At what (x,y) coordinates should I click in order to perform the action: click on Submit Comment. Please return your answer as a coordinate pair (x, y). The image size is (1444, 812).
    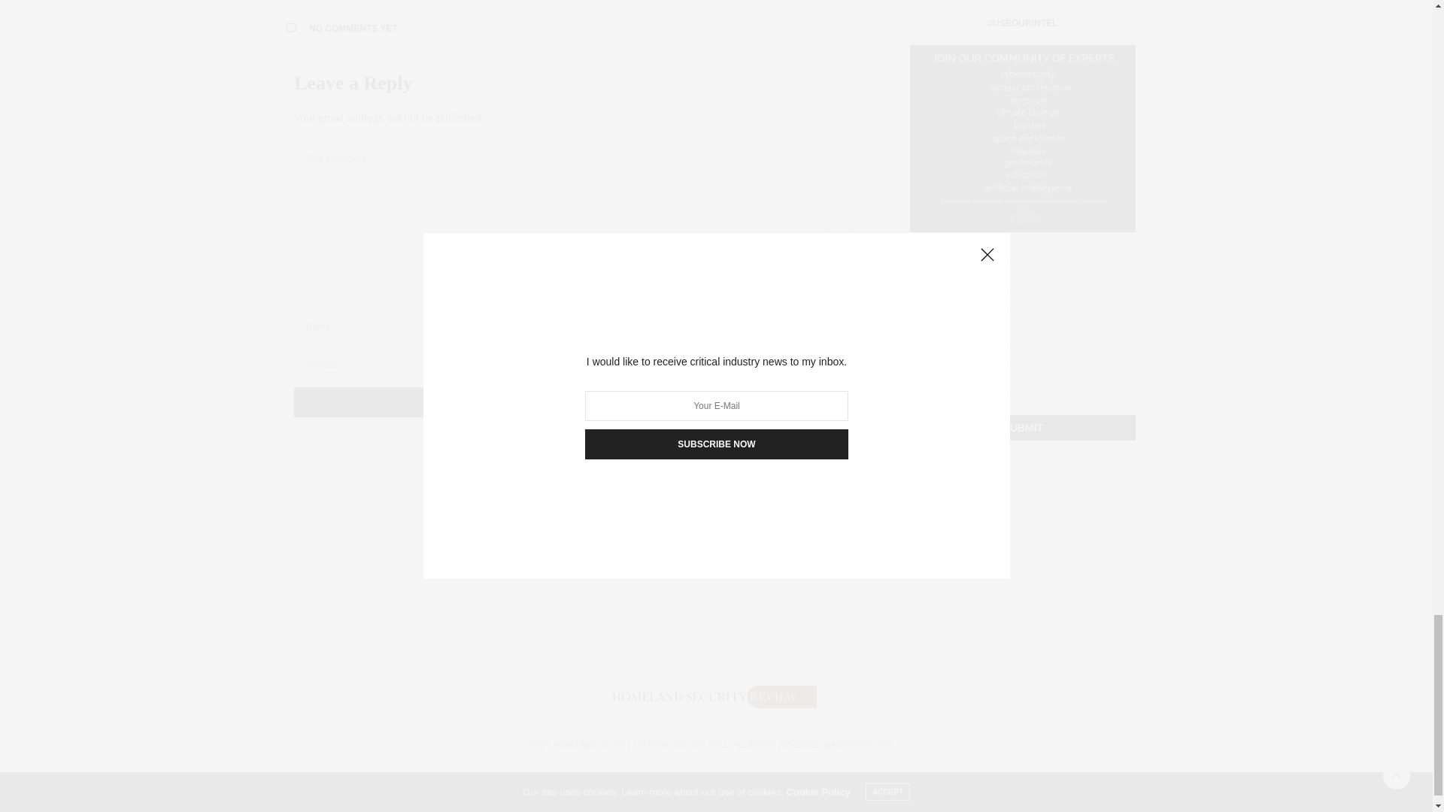
    Looking at the image, I should click on (560, 402).